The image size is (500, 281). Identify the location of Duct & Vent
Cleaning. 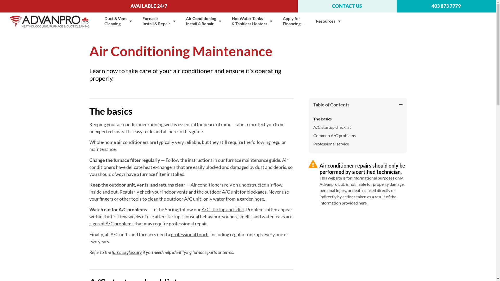
(118, 21).